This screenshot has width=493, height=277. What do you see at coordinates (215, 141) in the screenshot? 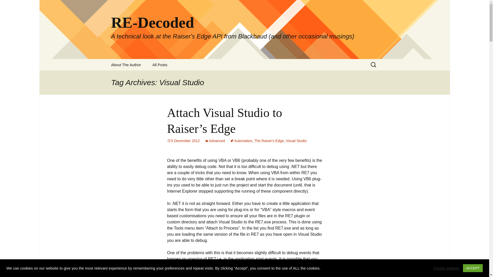
I see `Advanced` at bounding box center [215, 141].